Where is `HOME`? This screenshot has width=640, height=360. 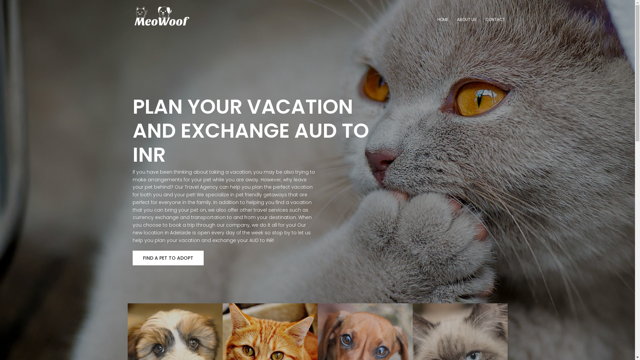
HOME is located at coordinates (443, 20).